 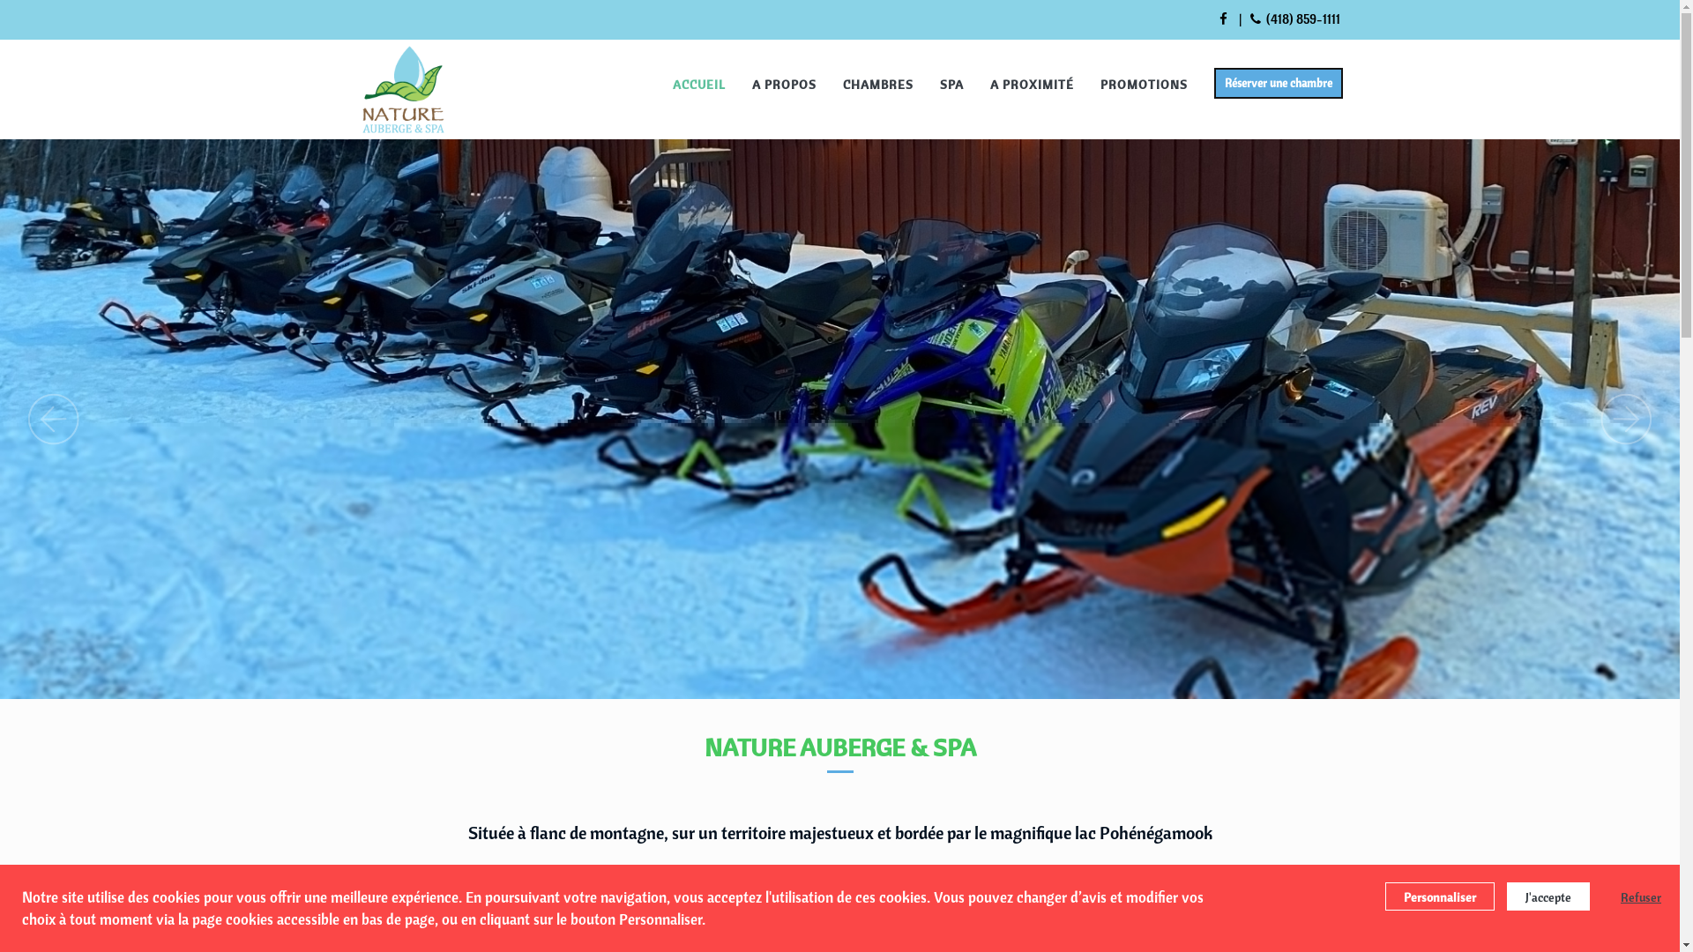 I want to click on Refuser, so click(x=1632, y=896).